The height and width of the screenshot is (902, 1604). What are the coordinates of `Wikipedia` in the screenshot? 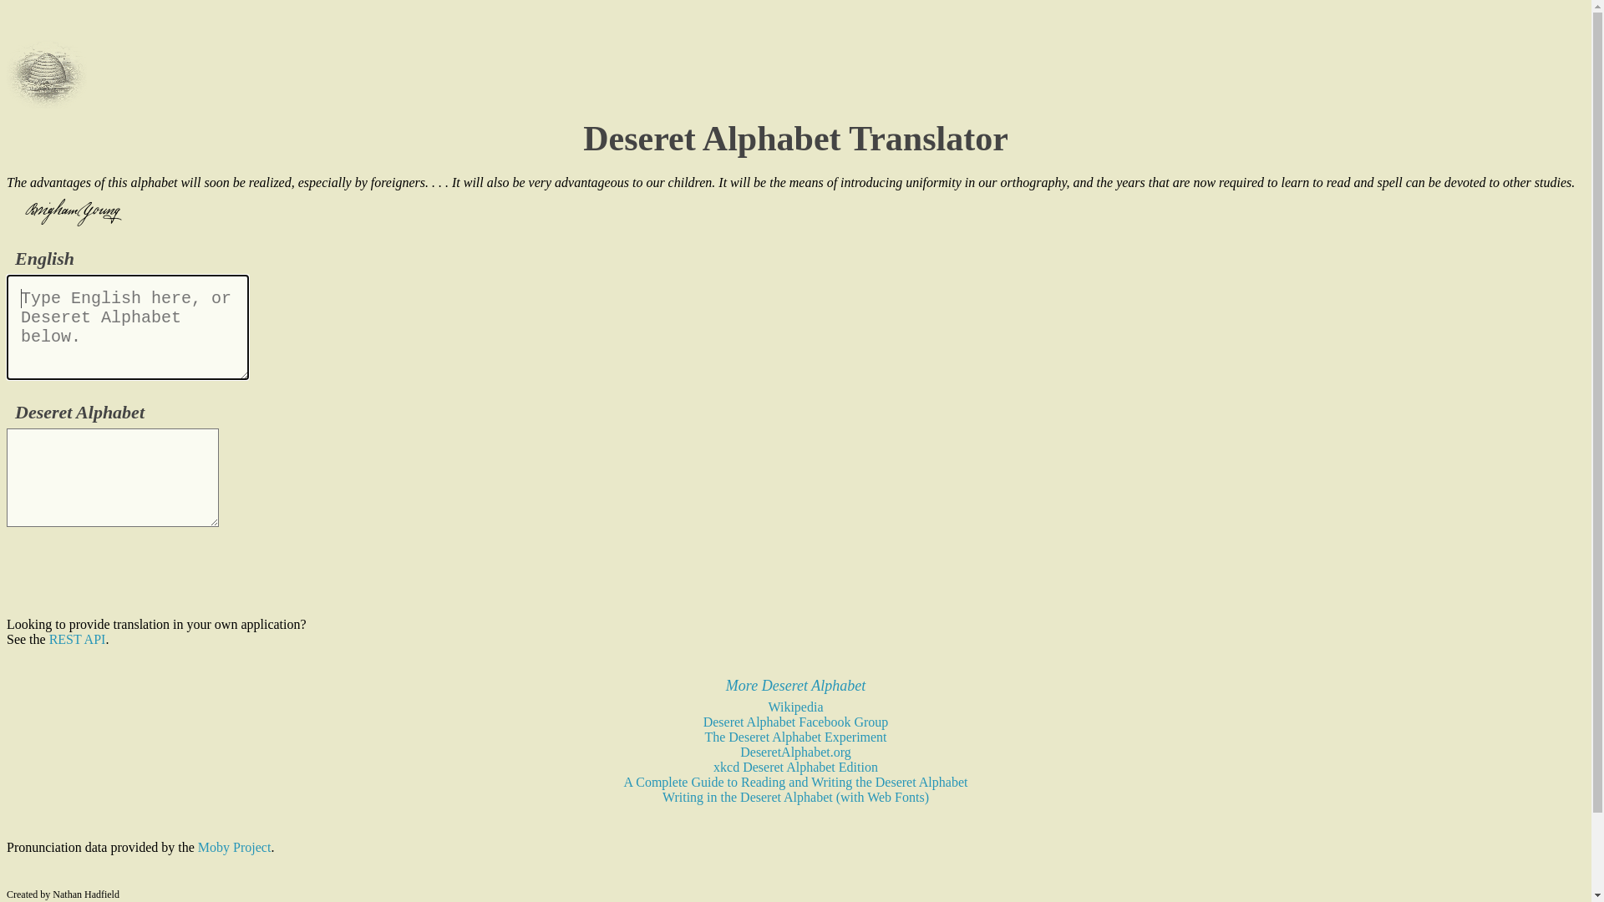 It's located at (796, 707).